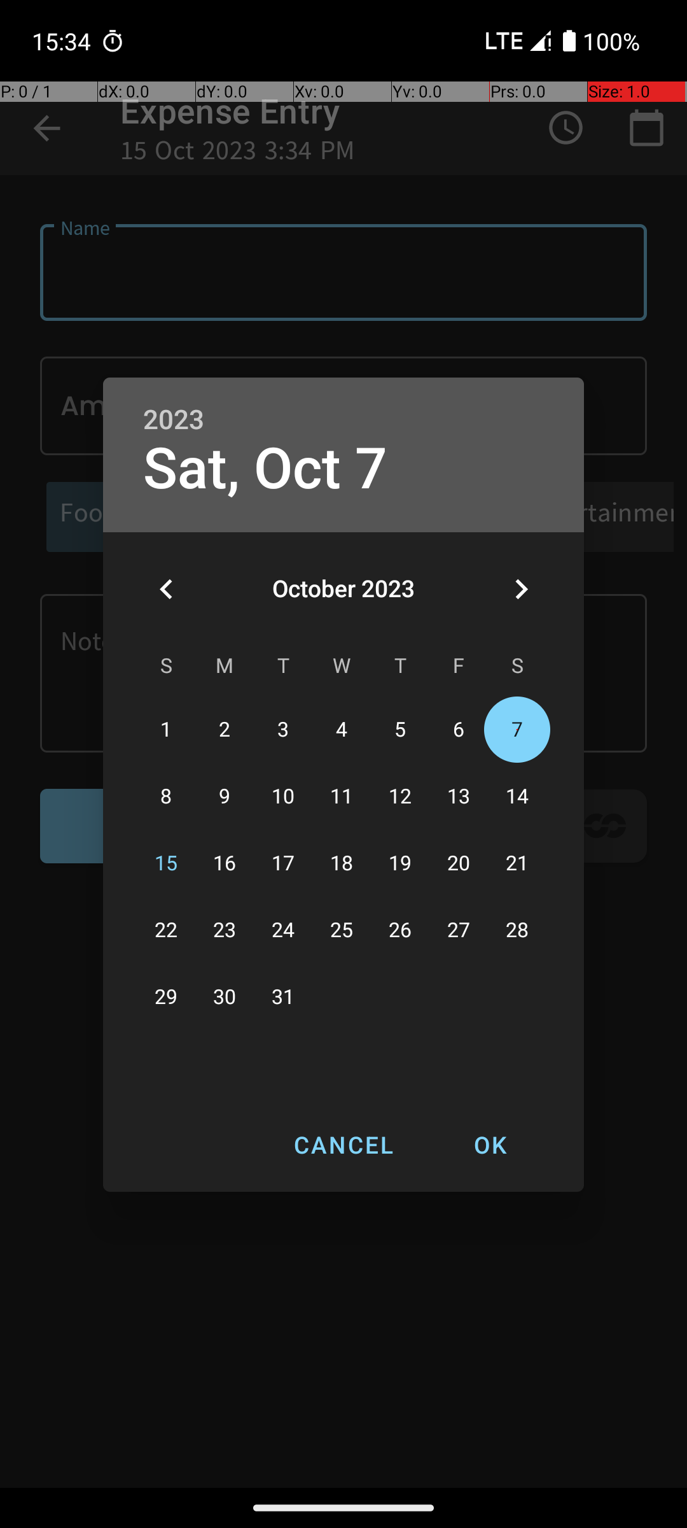 The image size is (687, 1528). What do you see at coordinates (265, 469) in the screenshot?
I see `Sat, Oct 7` at bounding box center [265, 469].